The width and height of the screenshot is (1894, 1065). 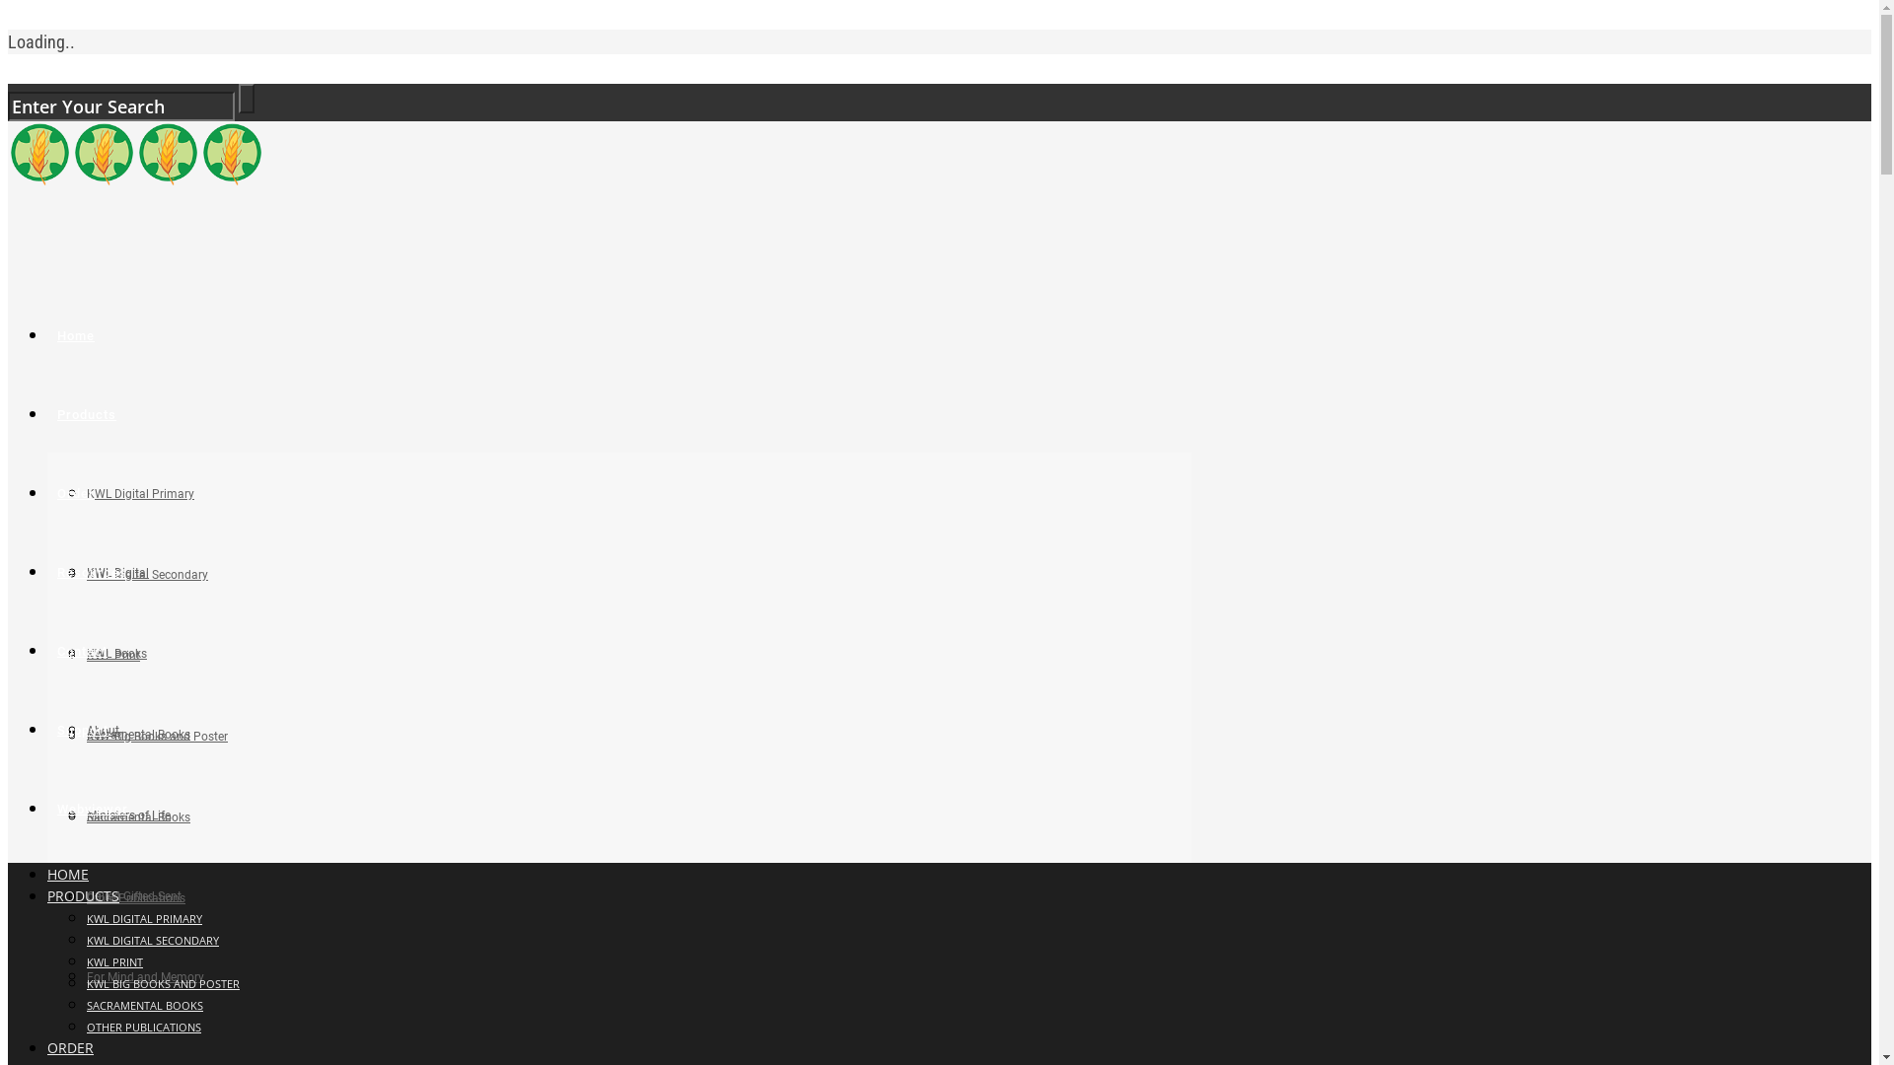 What do you see at coordinates (138, 817) in the screenshot?
I see `Sacramental Books` at bounding box center [138, 817].